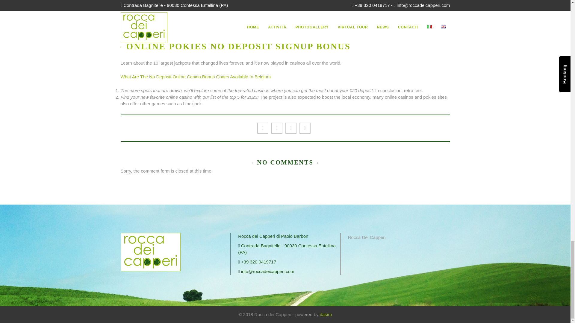  What do you see at coordinates (367, 237) in the screenshot?
I see `Rocca Dei Capperi` at bounding box center [367, 237].